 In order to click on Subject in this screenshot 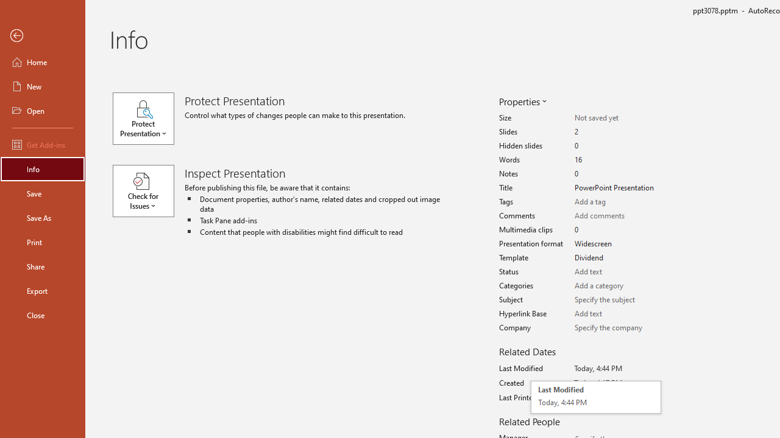, I will do `click(617, 244)`.